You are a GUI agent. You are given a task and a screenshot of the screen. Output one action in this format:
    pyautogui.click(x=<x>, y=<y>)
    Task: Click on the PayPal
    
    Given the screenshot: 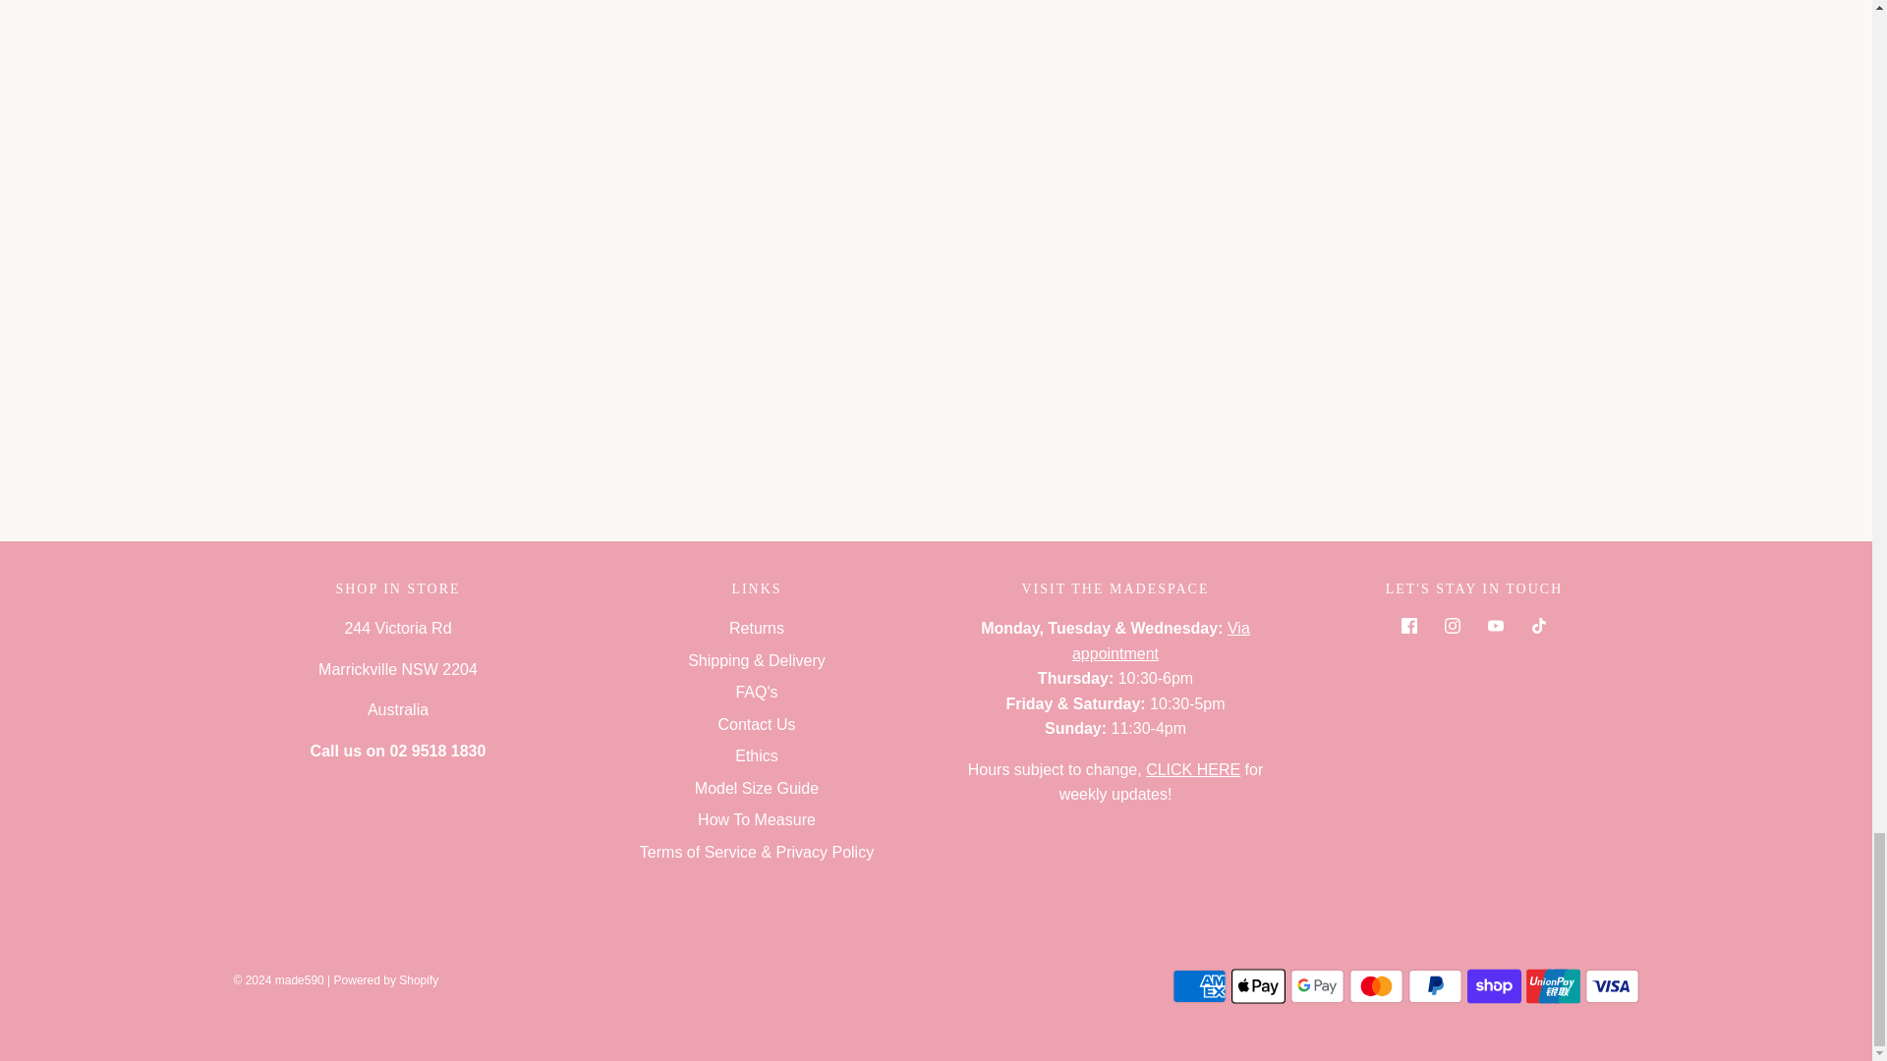 What is the action you would take?
    pyautogui.click(x=1434, y=985)
    